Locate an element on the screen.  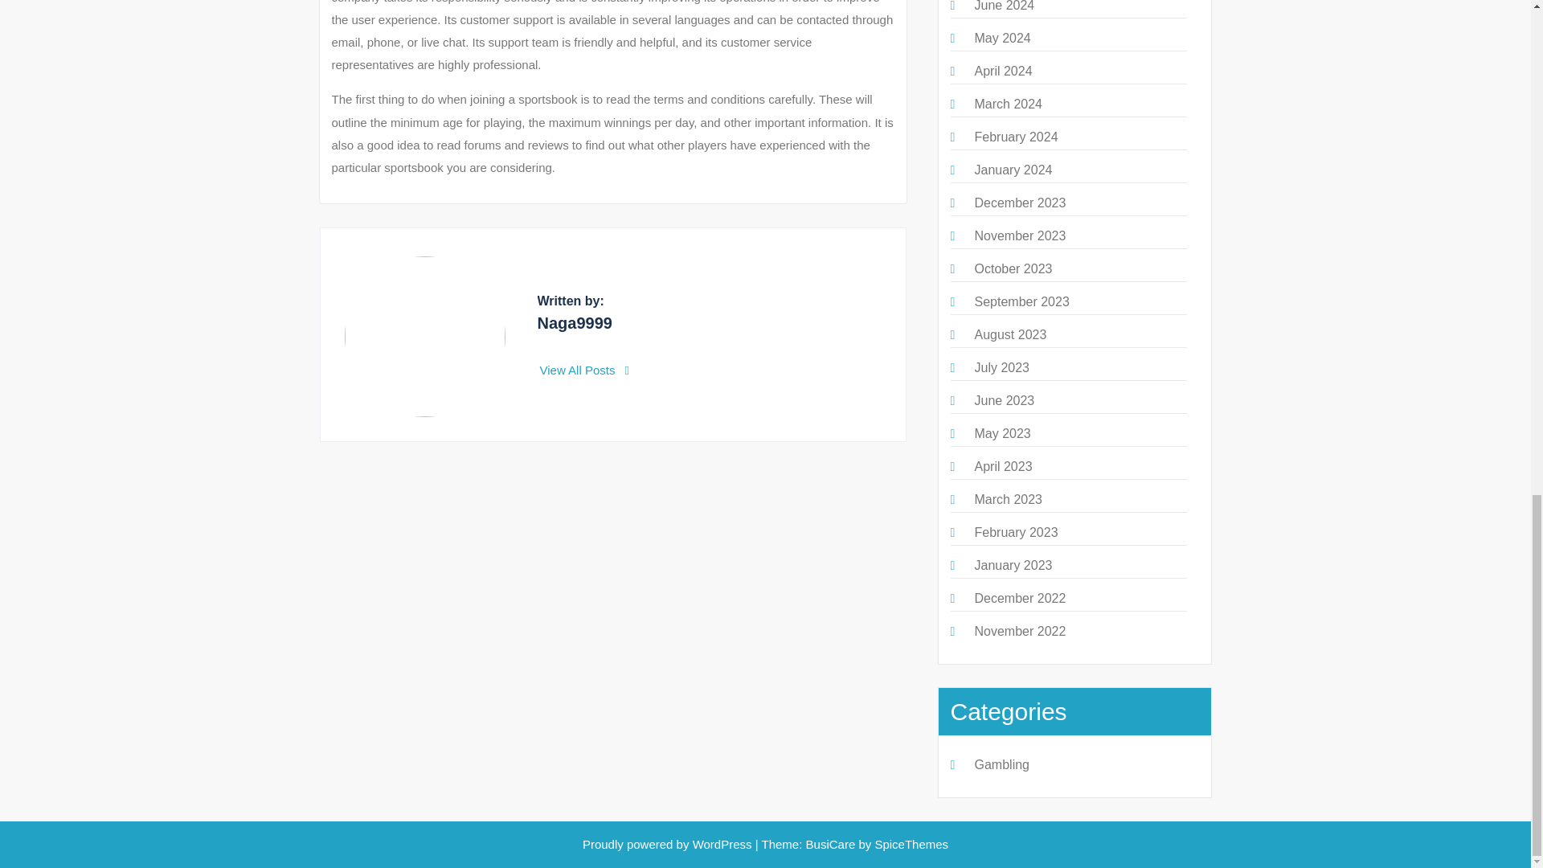
View All Posts is located at coordinates (585, 370).